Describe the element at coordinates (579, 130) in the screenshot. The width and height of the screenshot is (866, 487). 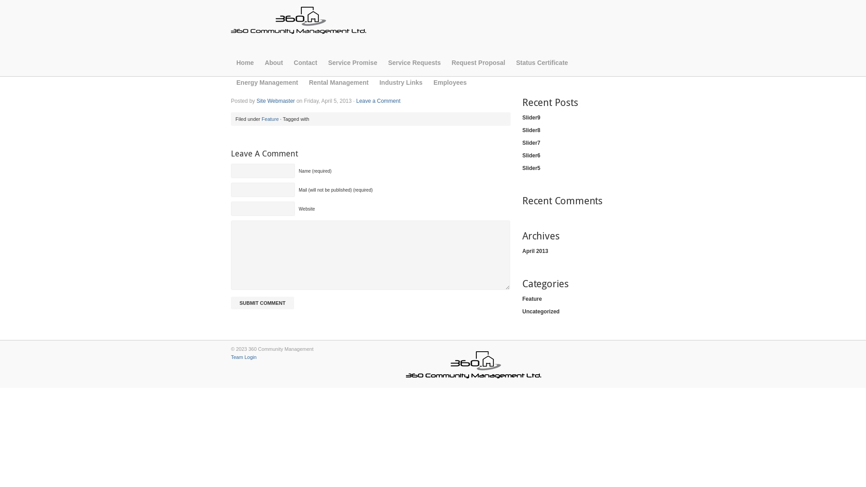
I see `Slider8` at that location.